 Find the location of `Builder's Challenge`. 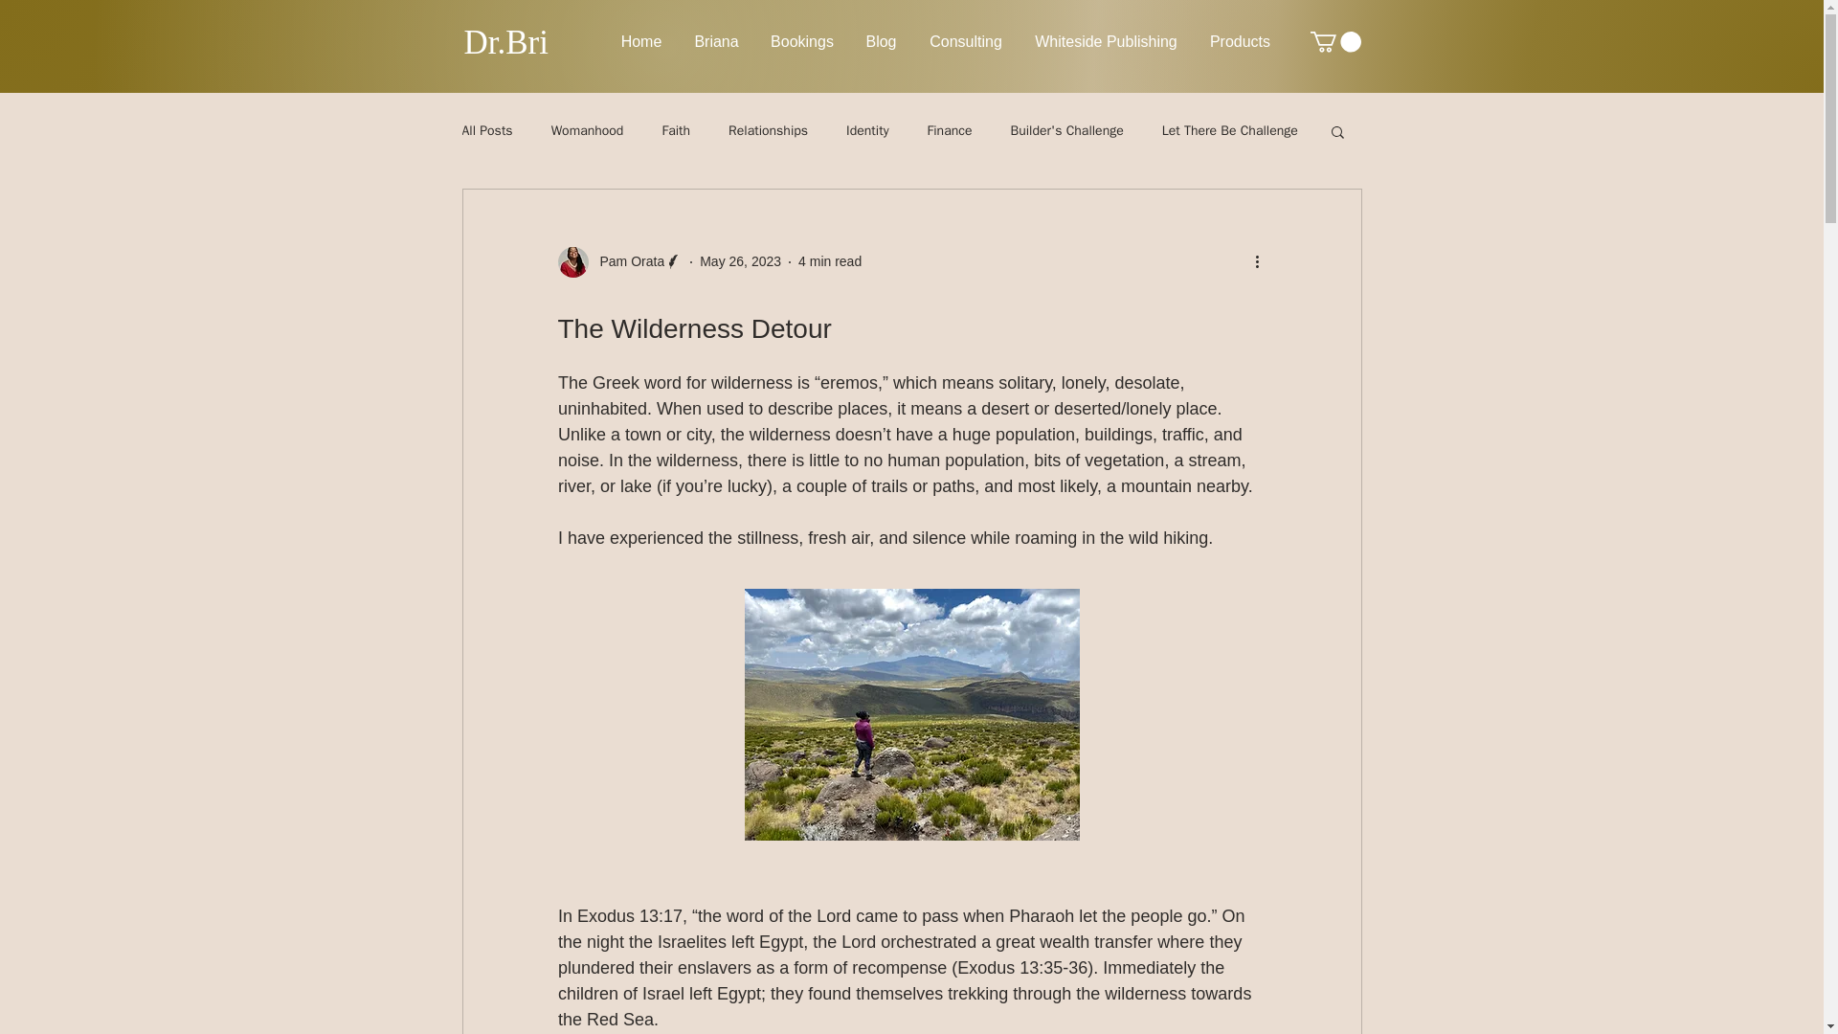

Builder's Challenge is located at coordinates (1066, 130).